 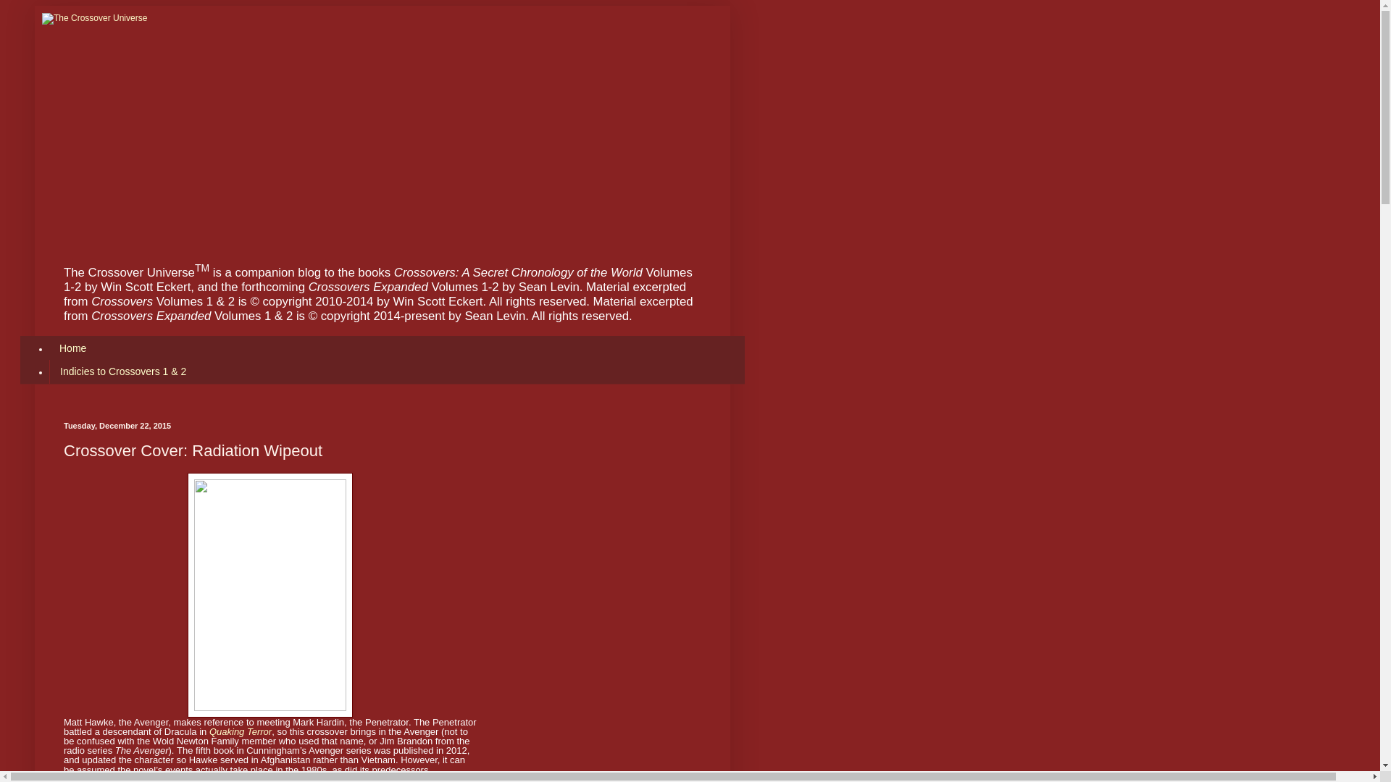 What do you see at coordinates (241, 731) in the screenshot?
I see `Quaking Terror` at bounding box center [241, 731].